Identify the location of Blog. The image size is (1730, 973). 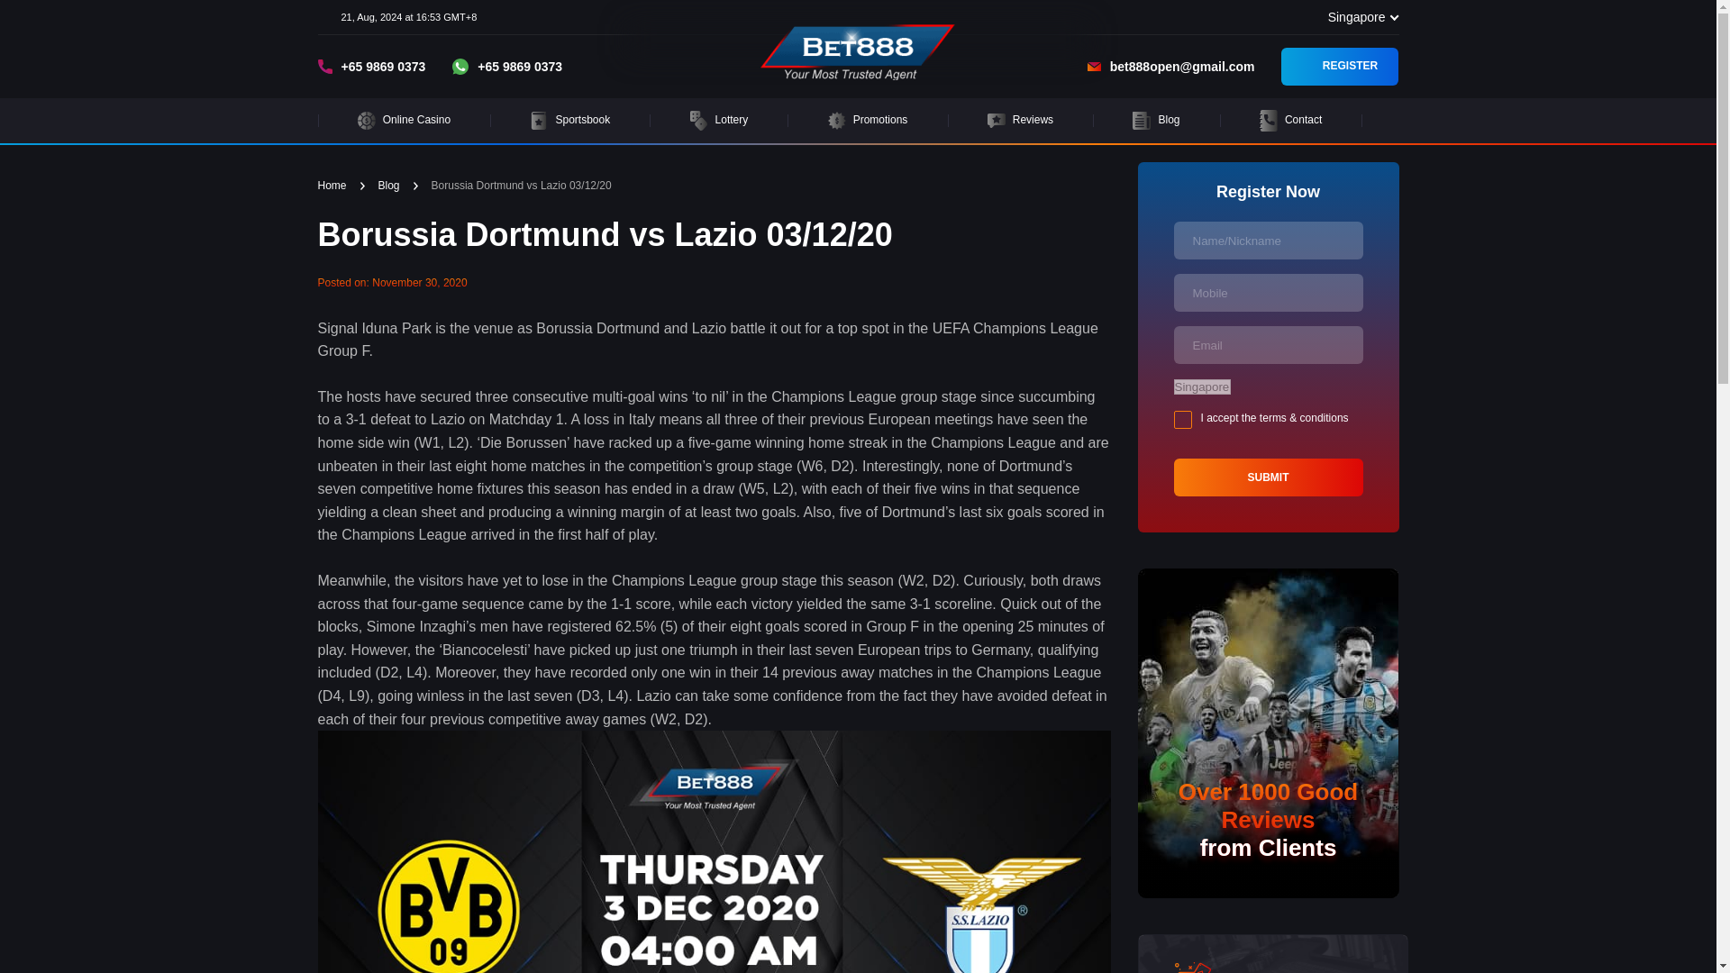
(389, 186).